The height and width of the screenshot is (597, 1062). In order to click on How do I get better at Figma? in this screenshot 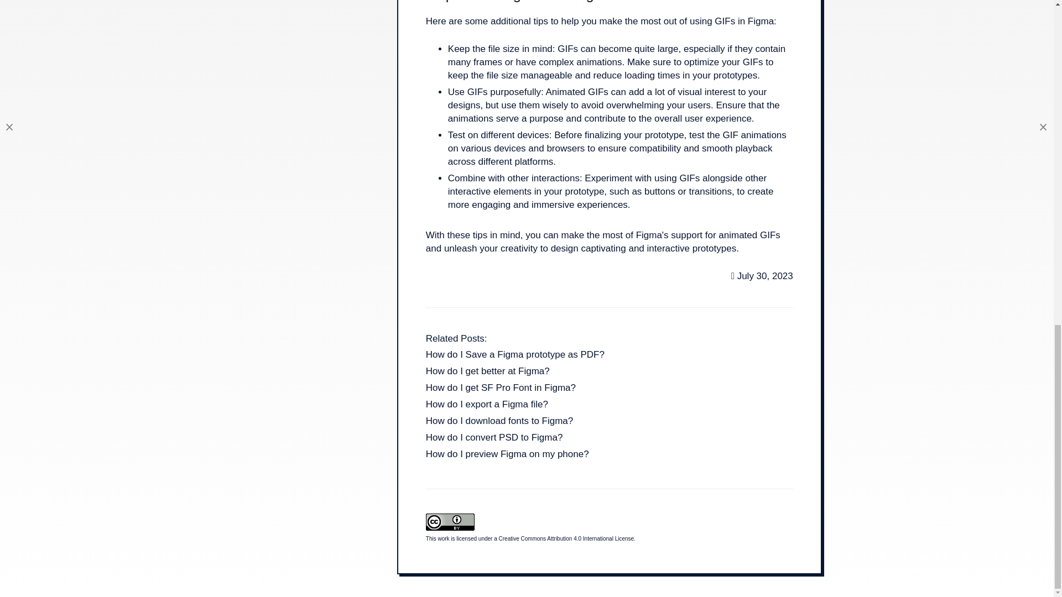, I will do `click(488, 373)`.